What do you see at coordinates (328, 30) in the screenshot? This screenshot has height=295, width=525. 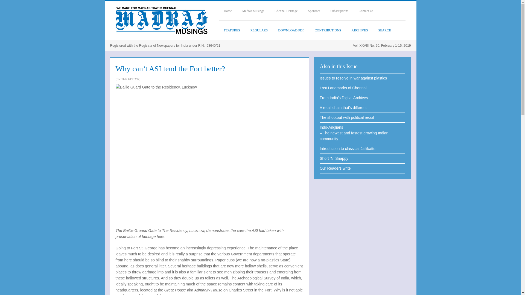 I see `CONTRIBUTIONS` at bounding box center [328, 30].